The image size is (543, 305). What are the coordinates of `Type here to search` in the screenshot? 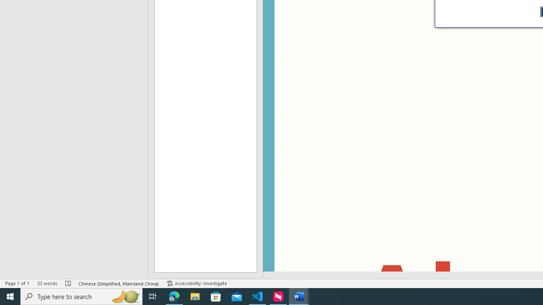 It's located at (81, 297).